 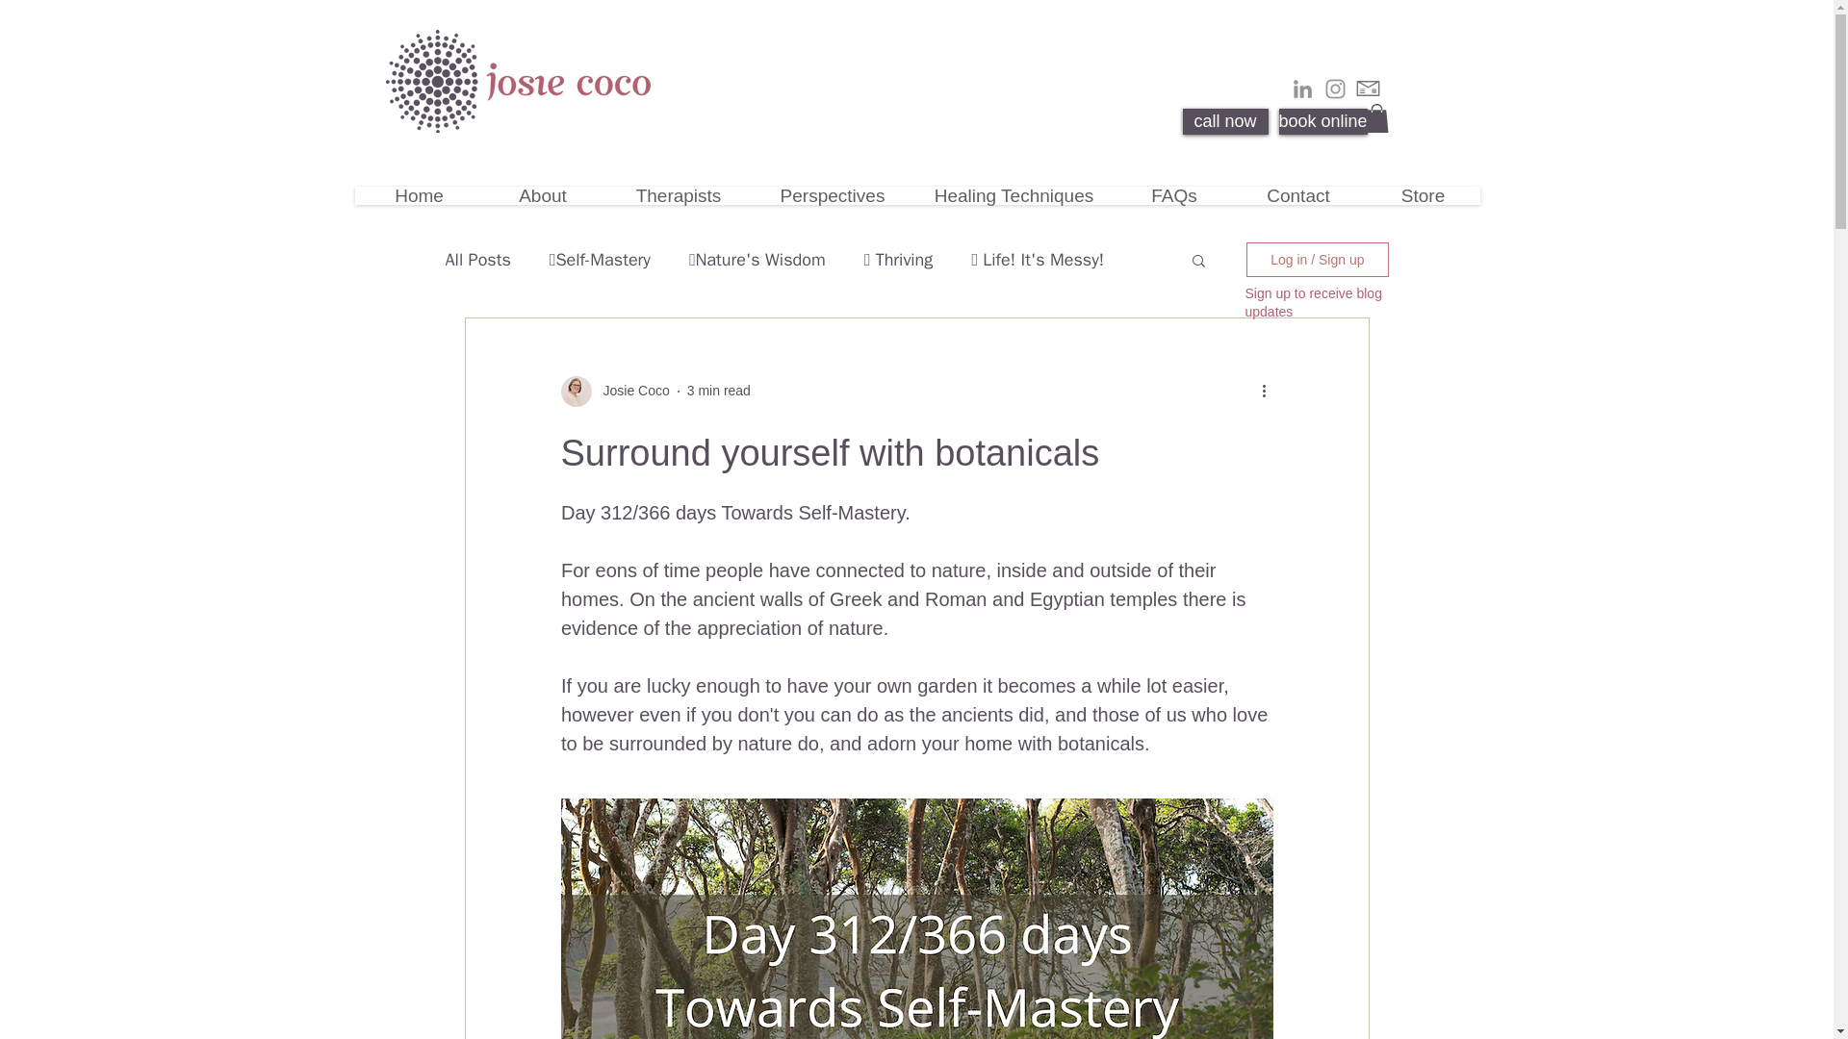 I want to click on Josie Coco, so click(x=629, y=391).